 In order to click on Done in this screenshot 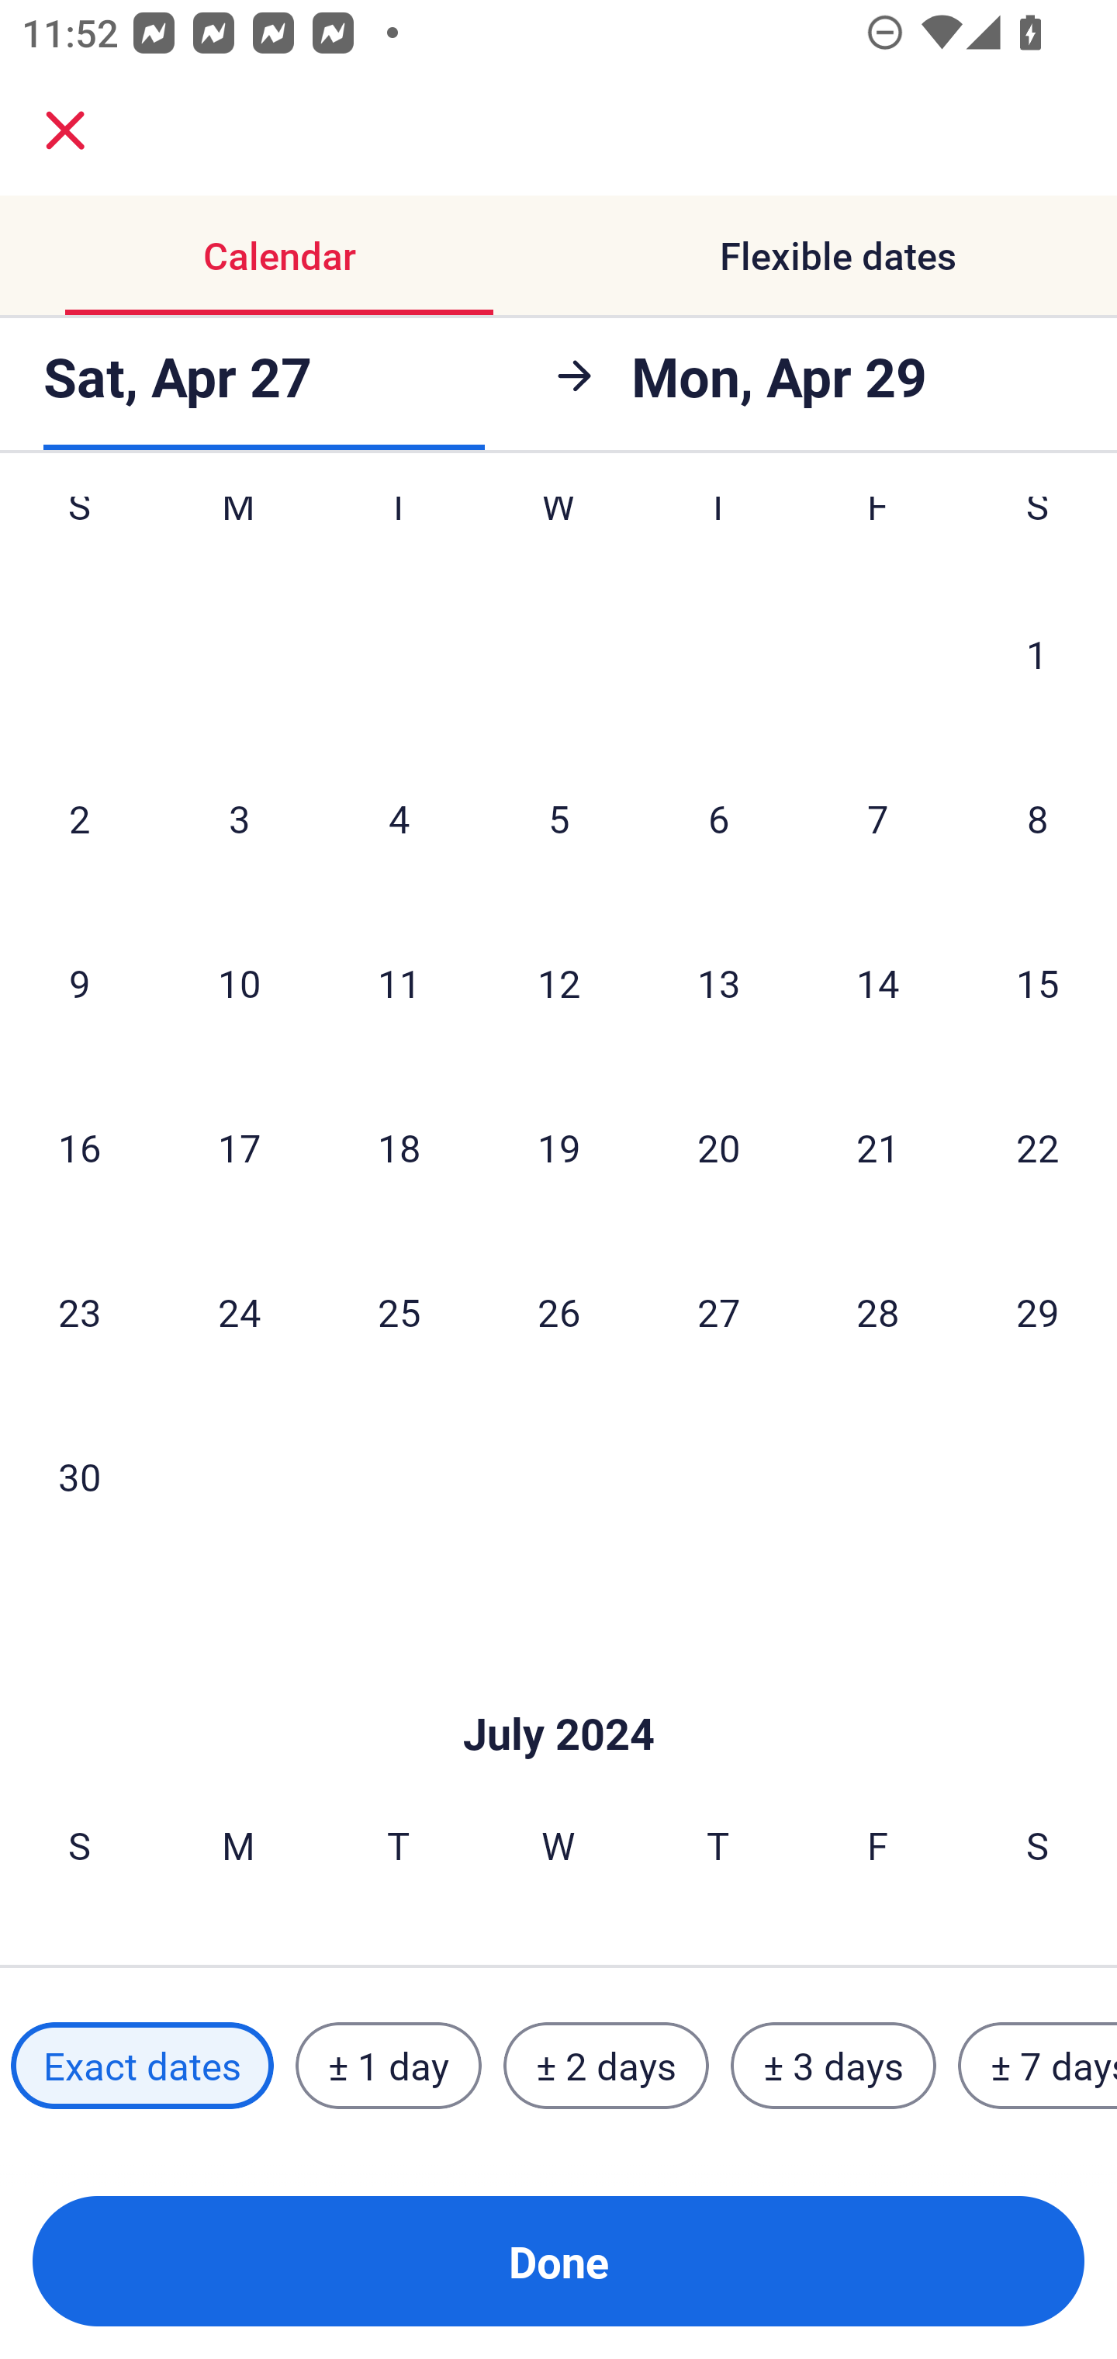, I will do `click(558, 2261)`.